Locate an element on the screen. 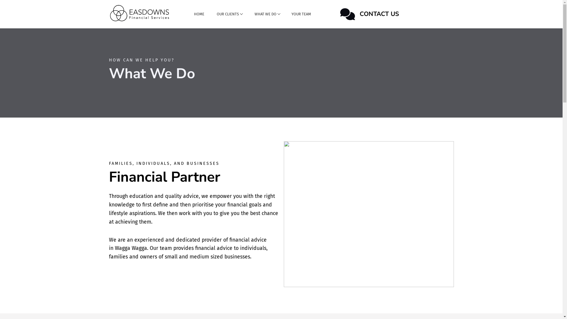 The width and height of the screenshot is (567, 319). OUR CLIENTS is located at coordinates (229, 14).